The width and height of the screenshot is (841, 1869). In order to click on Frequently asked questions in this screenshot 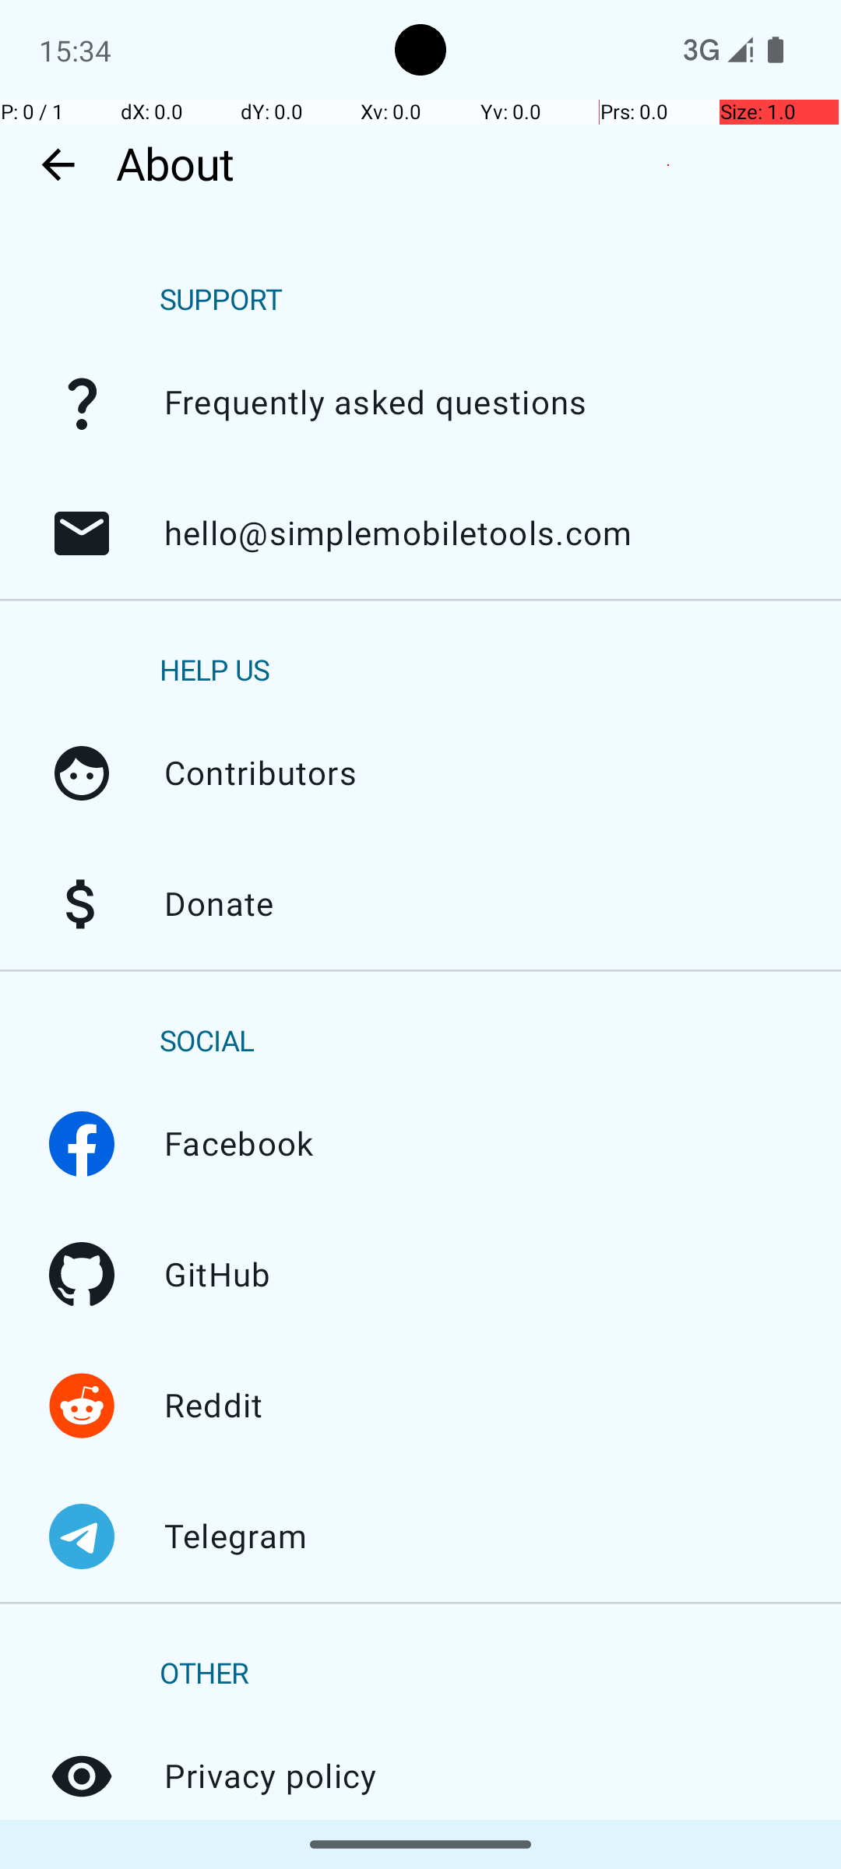, I will do `click(82, 403)`.